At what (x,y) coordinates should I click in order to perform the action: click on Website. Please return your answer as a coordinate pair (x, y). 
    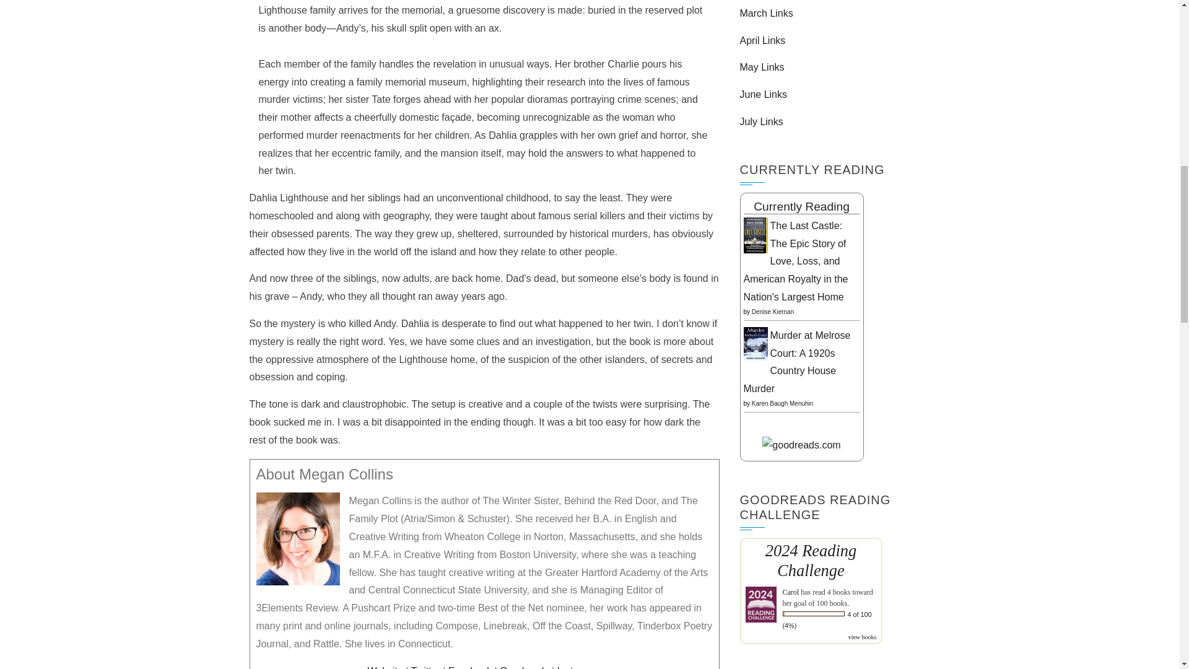
    Looking at the image, I should click on (385, 667).